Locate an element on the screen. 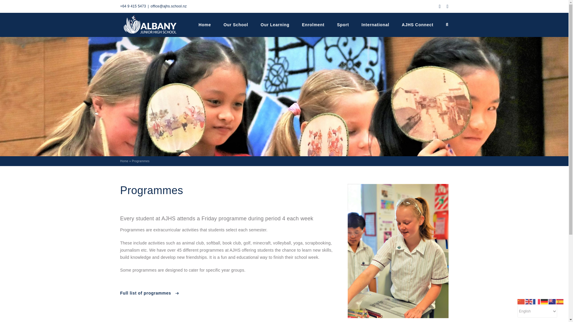 The width and height of the screenshot is (573, 322). Enrolment is located at coordinates (313, 25).